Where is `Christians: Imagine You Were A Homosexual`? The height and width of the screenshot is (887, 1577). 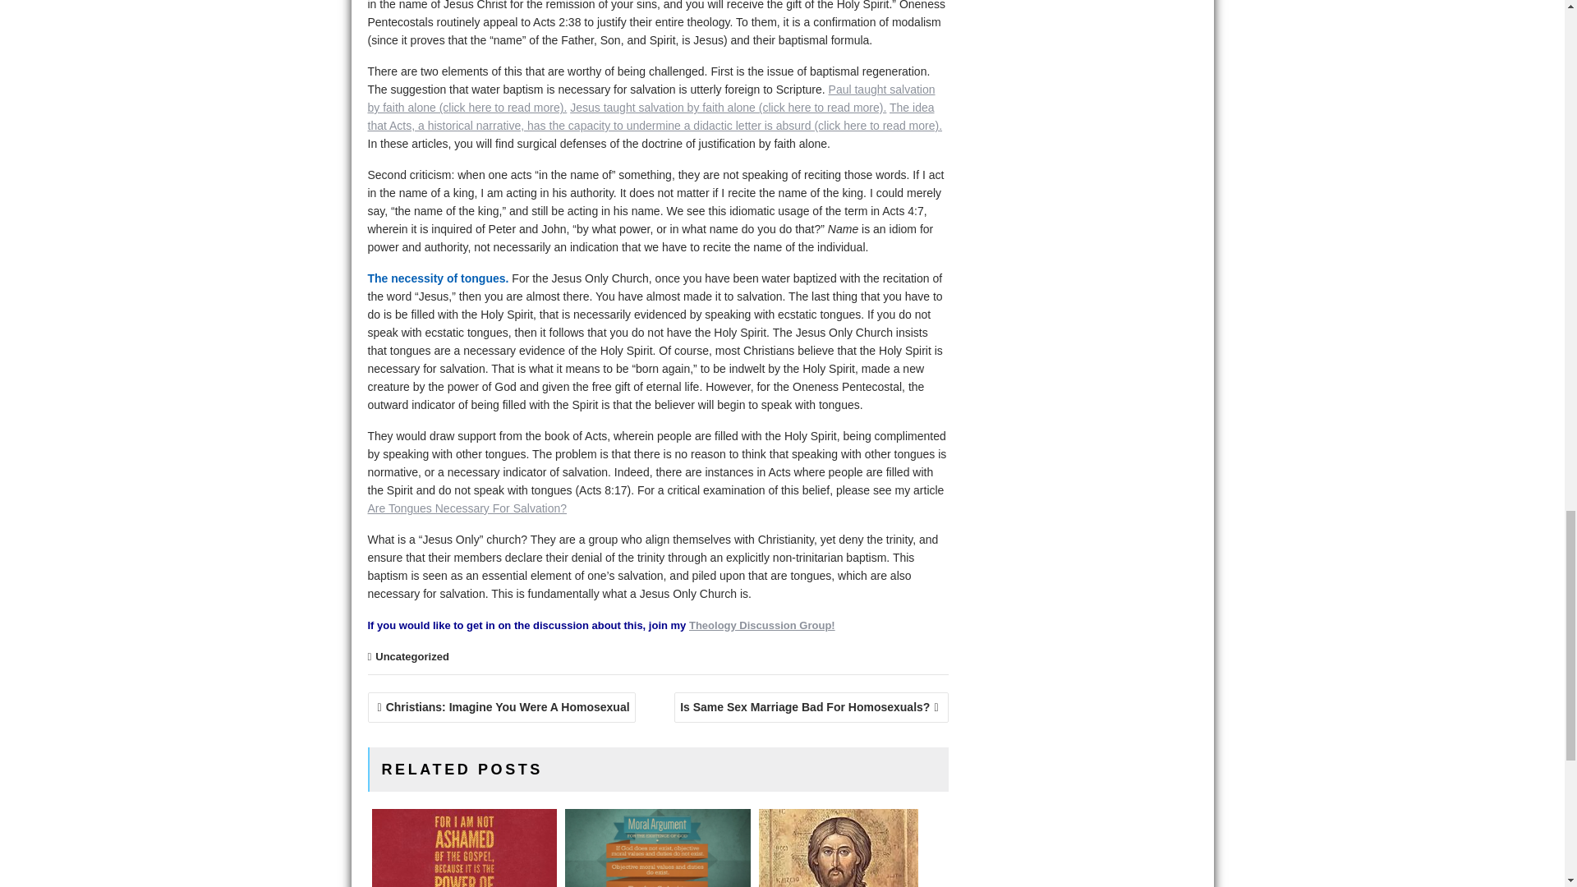
Christians: Imagine You Were A Homosexual is located at coordinates (501, 708).